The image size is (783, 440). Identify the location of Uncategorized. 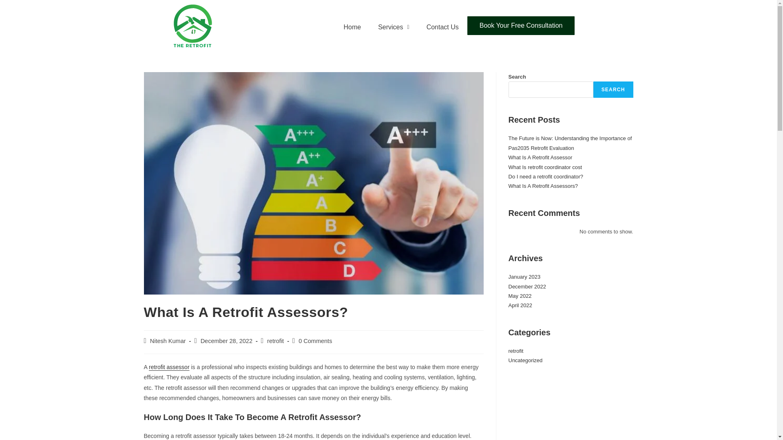
(525, 360).